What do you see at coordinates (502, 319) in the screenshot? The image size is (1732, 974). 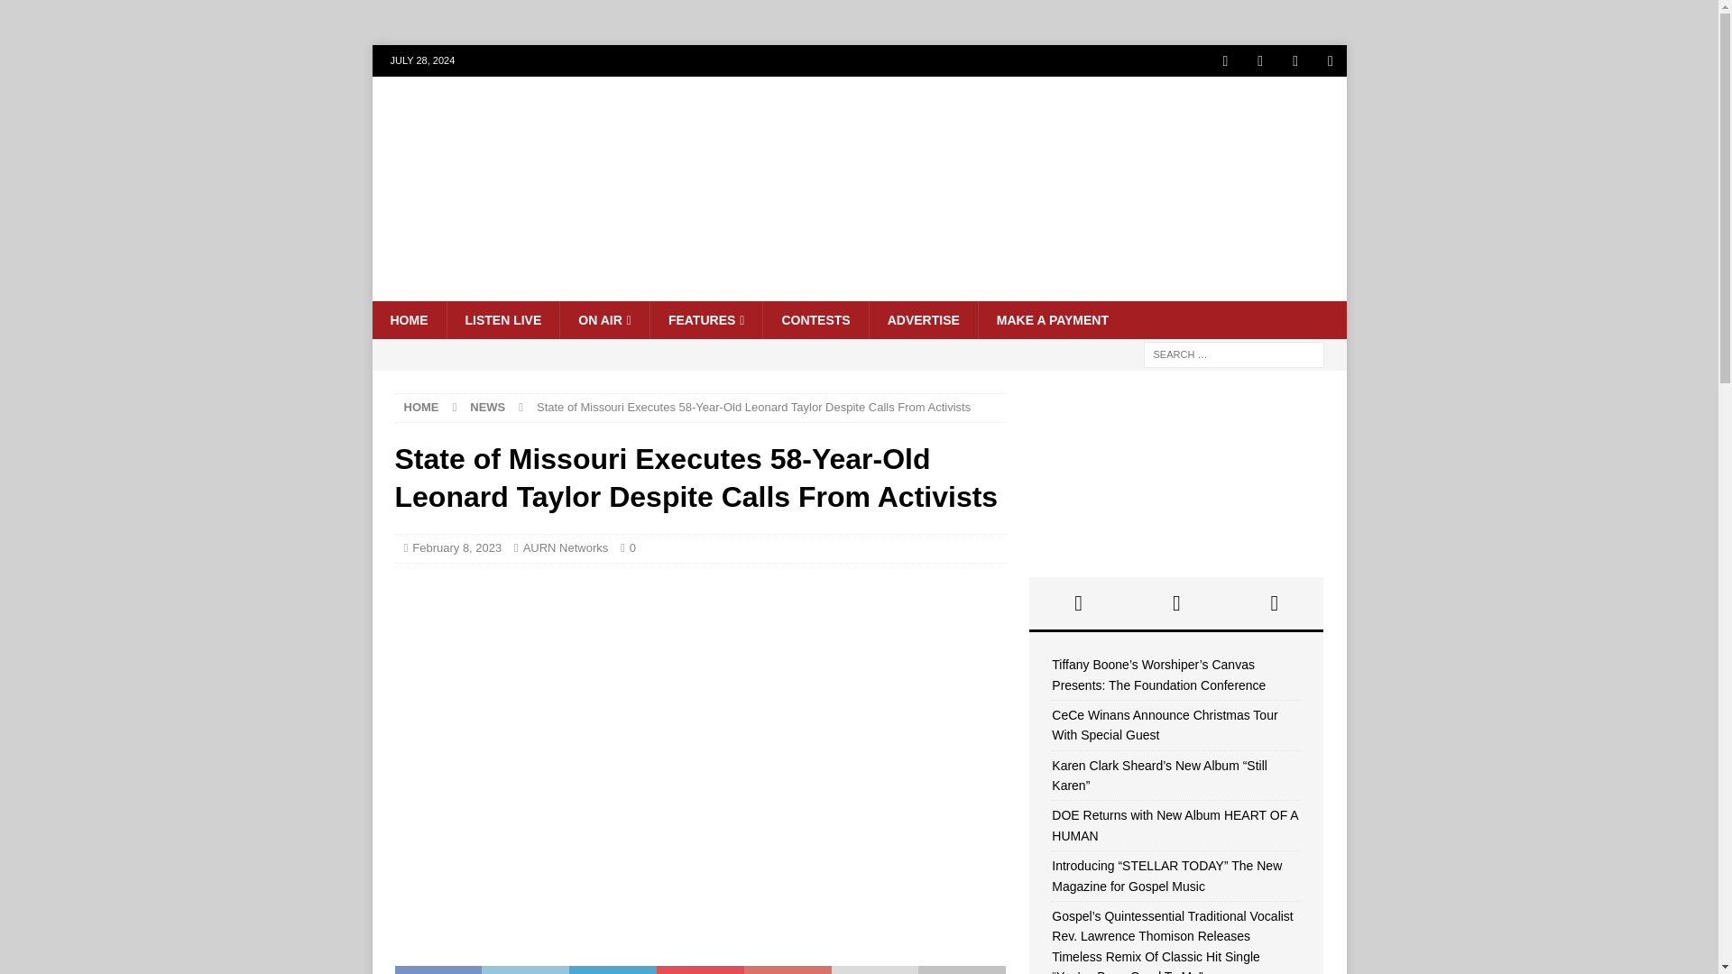 I see `LISTEN LIVE` at bounding box center [502, 319].